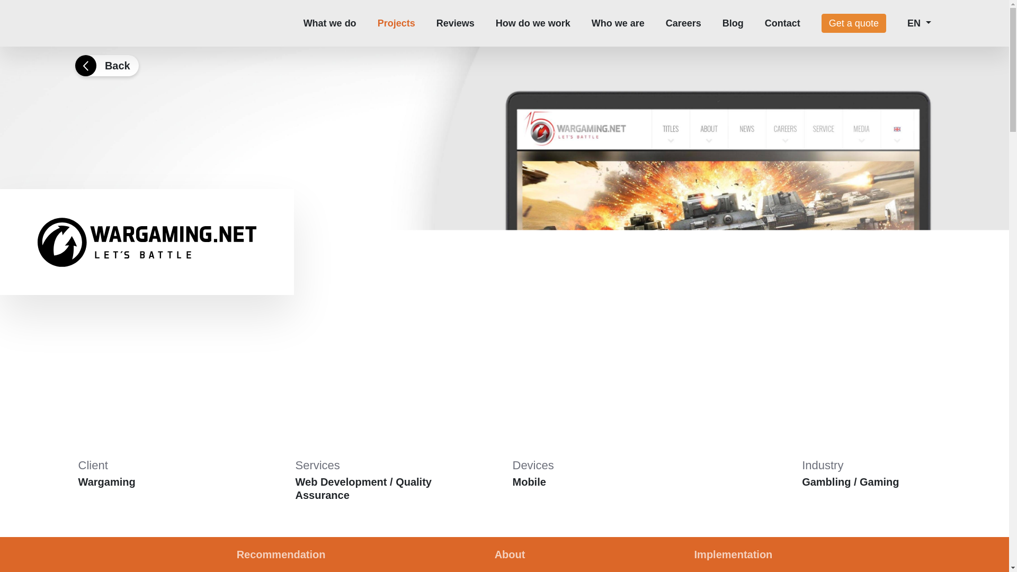  Describe the element at coordinates (281, 555) in the screenshot. I see `Recommendation` at that location.